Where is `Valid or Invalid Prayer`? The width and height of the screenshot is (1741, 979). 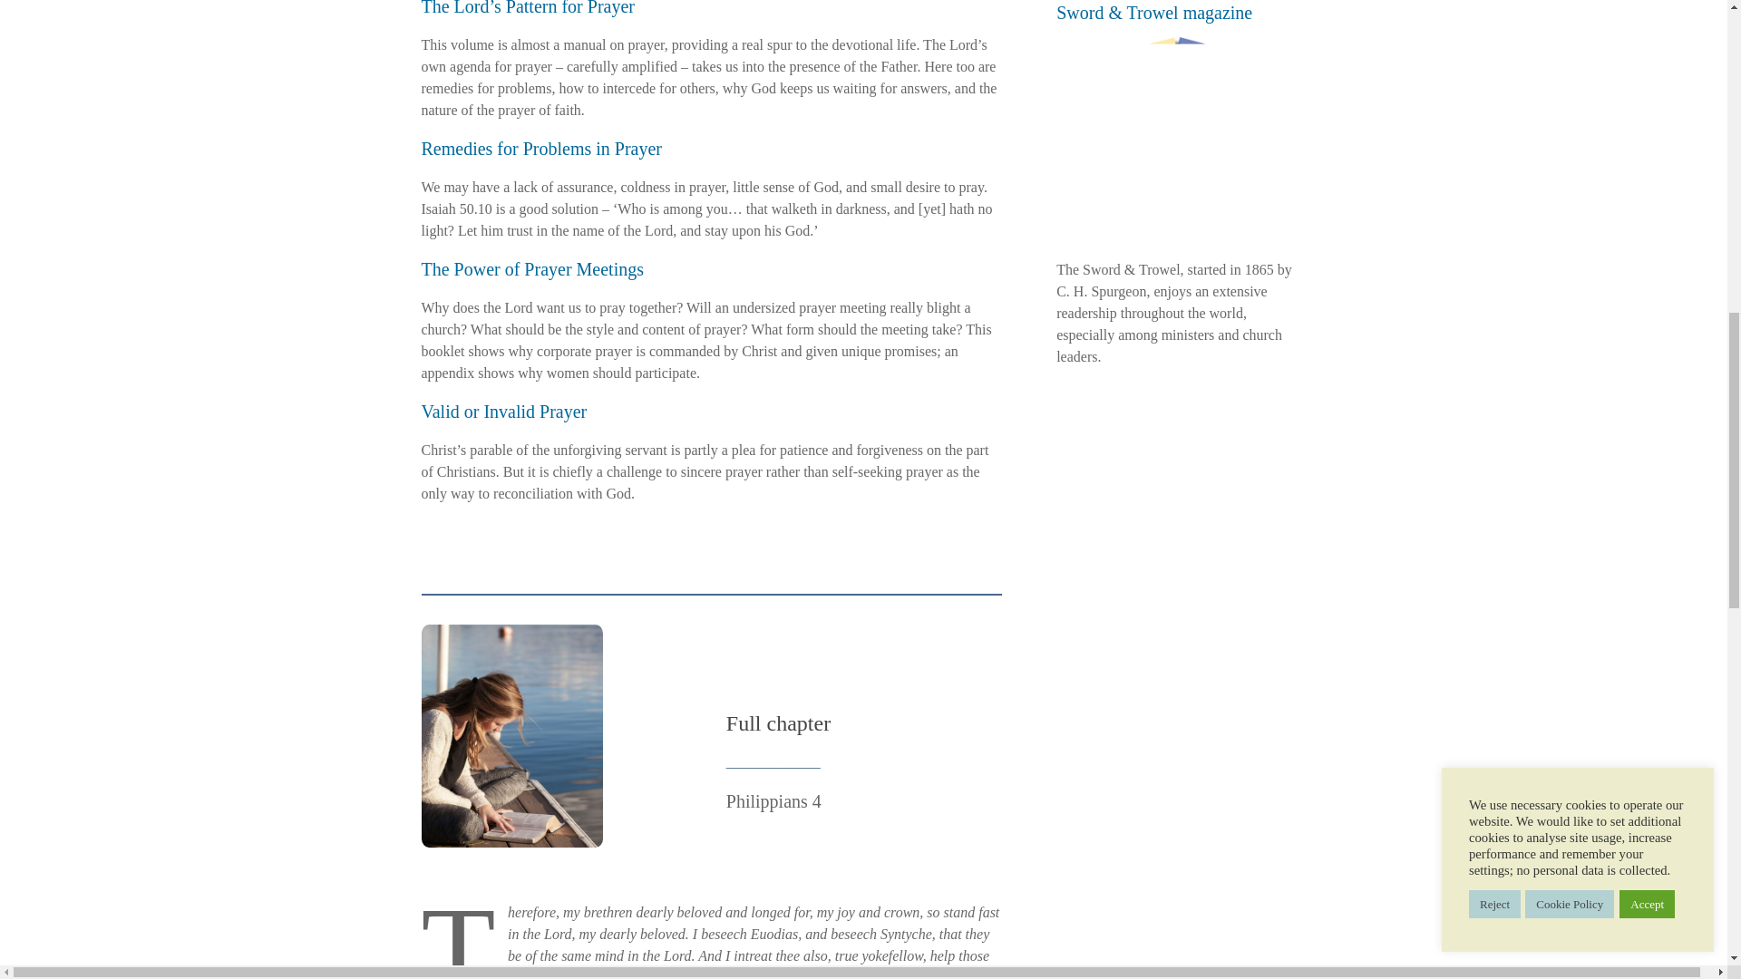
Valid or Invalid Prayer is located at coordinates (504, 412).